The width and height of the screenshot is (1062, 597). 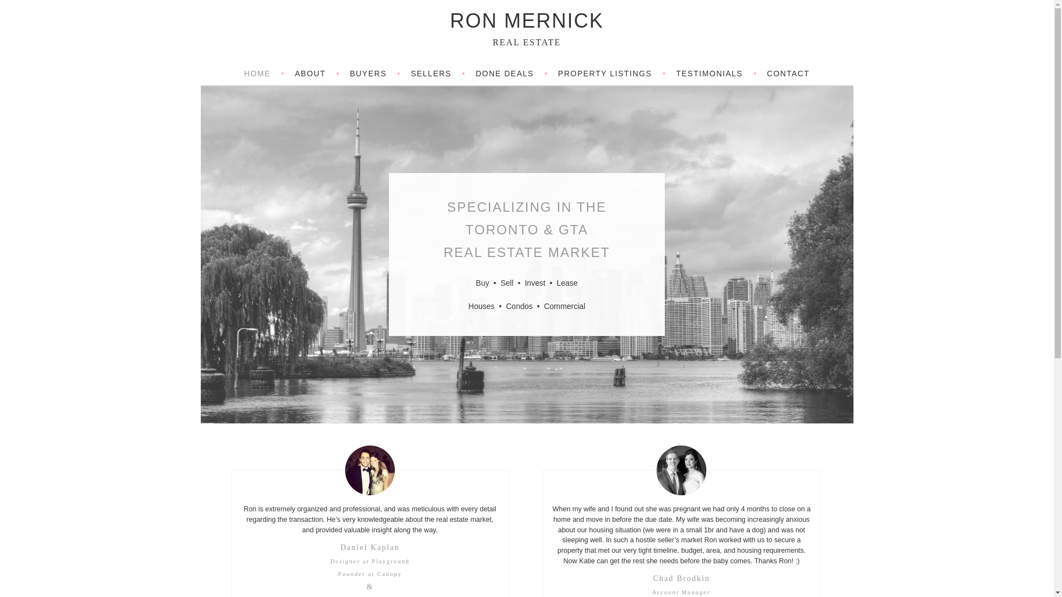 I want to click on RON MERNICK, so click(x=526, y=21).